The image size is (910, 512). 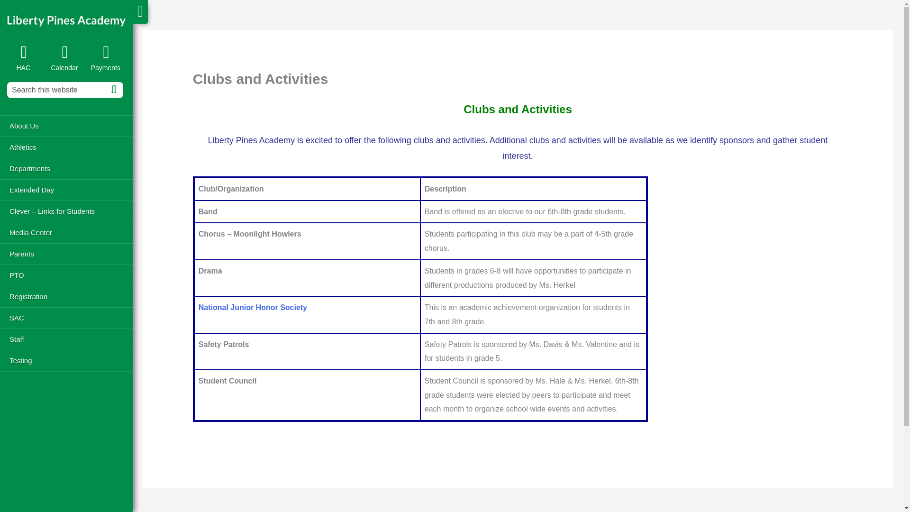 I want to click on Extended Day, so click(x=66, y=190).